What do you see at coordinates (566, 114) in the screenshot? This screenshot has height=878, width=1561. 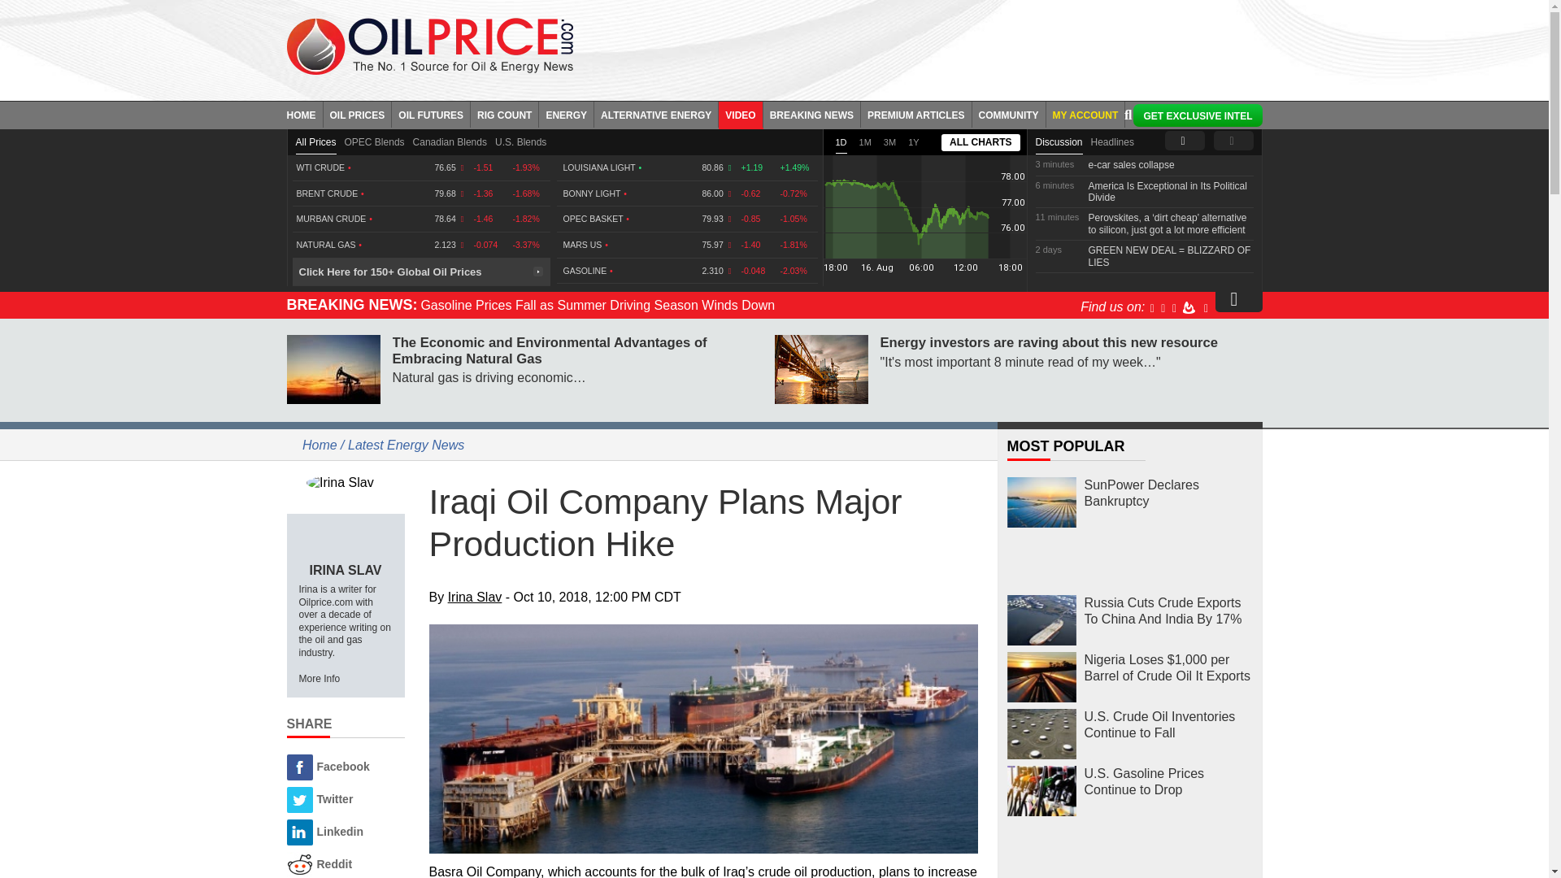 I see `ENERGY` at bounding box center [566, 114].